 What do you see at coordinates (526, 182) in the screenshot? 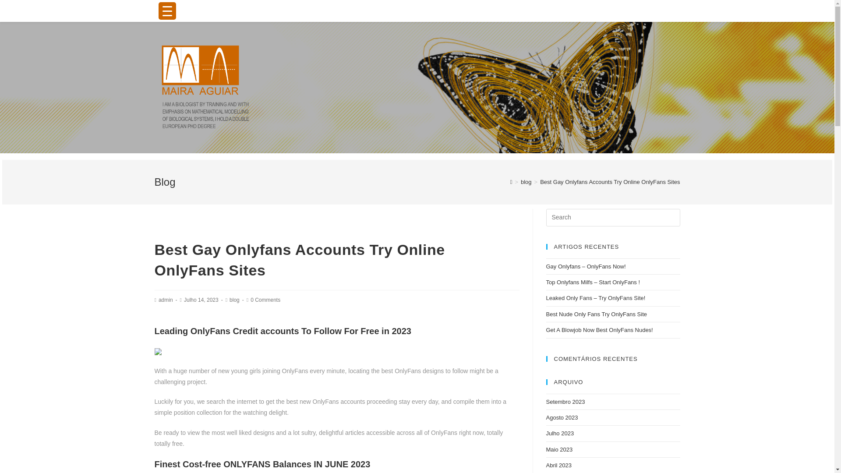
I see `blog` at bounding box center [526, 182].